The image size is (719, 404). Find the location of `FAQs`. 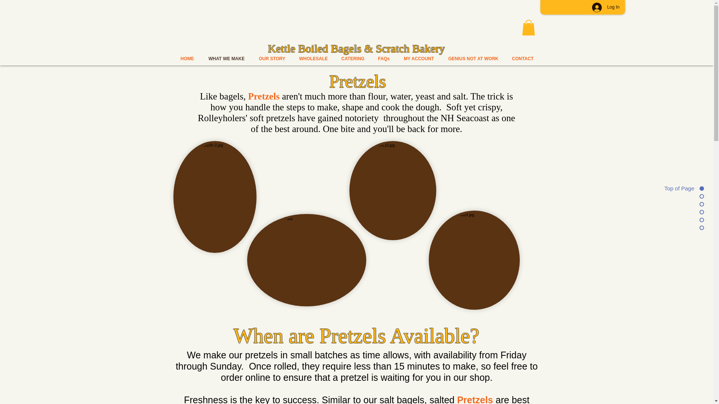

FAQs is located at coordinates (384, 59).